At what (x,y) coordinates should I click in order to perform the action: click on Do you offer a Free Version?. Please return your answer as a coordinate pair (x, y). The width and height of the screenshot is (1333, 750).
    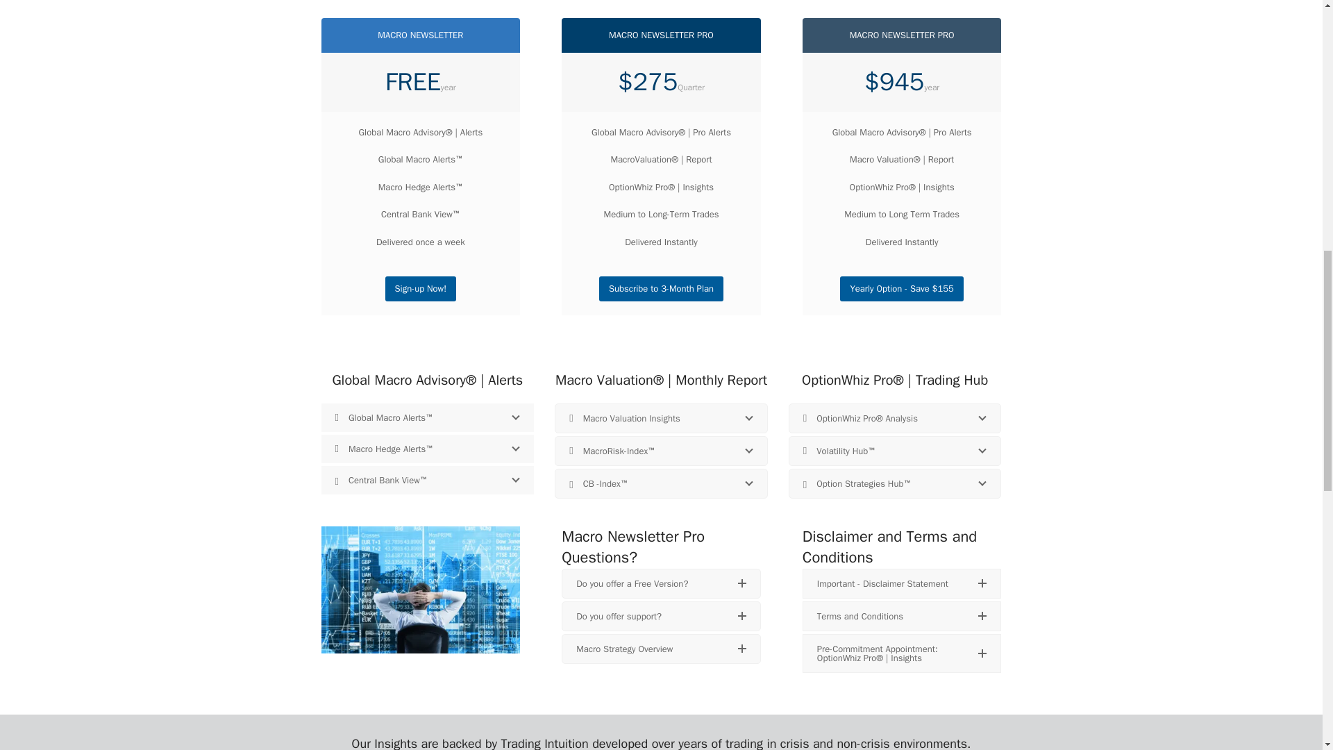
    Looking at the image, I should click on (661, 583).